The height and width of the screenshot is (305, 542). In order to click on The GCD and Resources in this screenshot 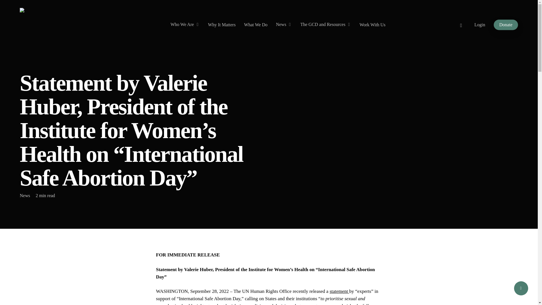, I will do `click(326, 25)`.